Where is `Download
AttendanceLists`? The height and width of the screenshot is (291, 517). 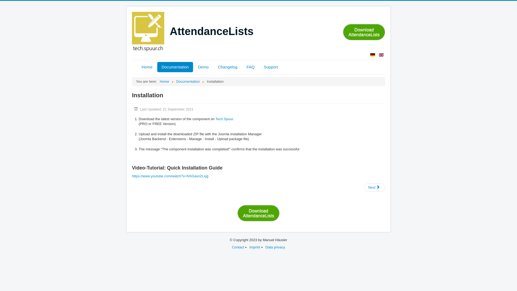
Download
AttendanceLists is located at coordinates (364, 32).